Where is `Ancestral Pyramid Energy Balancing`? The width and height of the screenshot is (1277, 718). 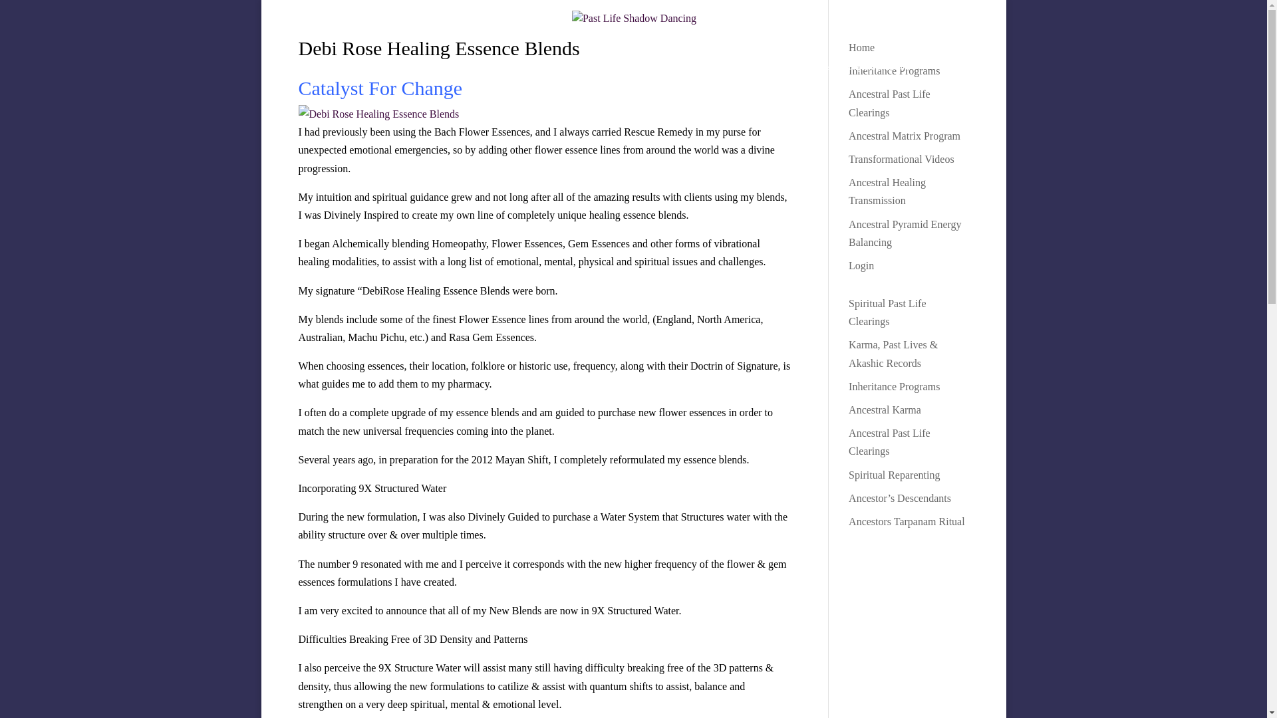
Ancestral Pyramid Energy Balancing is located at coordinates (905, 233).